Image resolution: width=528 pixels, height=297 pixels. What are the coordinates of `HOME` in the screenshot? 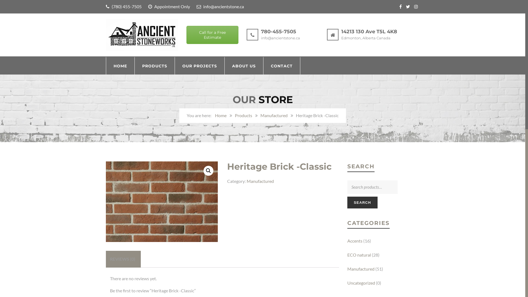 It's located at (120, 65).